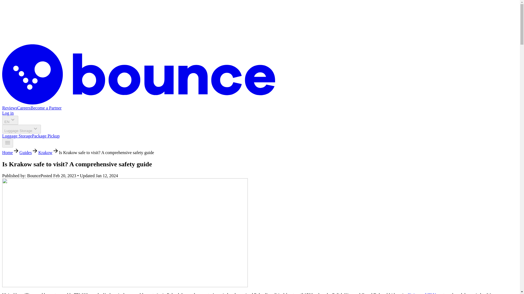  I want to click on Reviews, so click(10, 108).